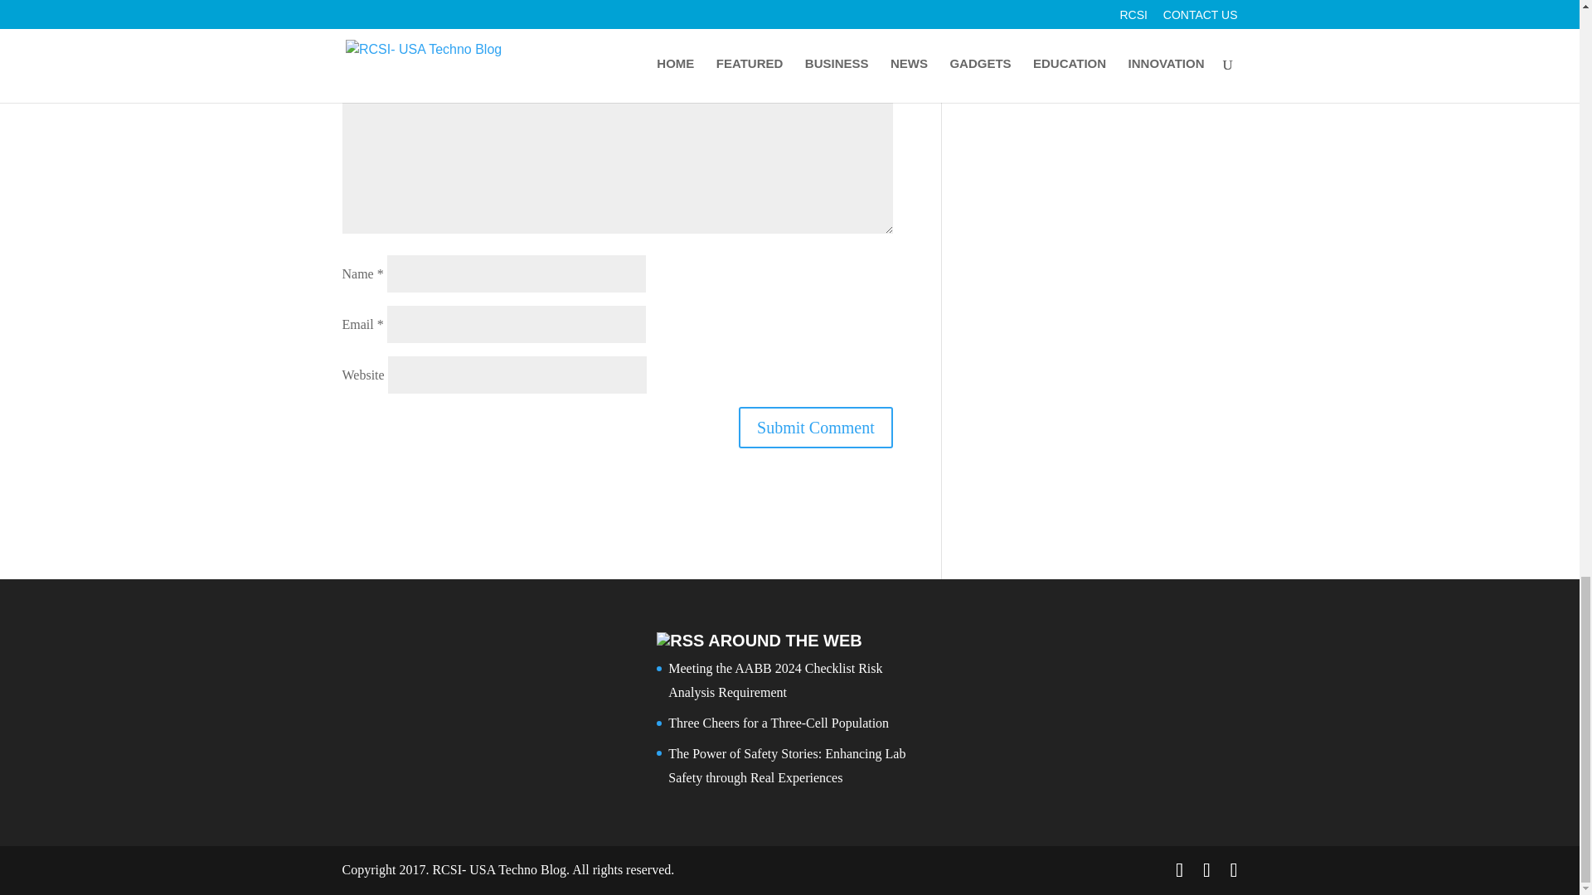  I want to click on AROUND THE WEB, so click(785, 641).